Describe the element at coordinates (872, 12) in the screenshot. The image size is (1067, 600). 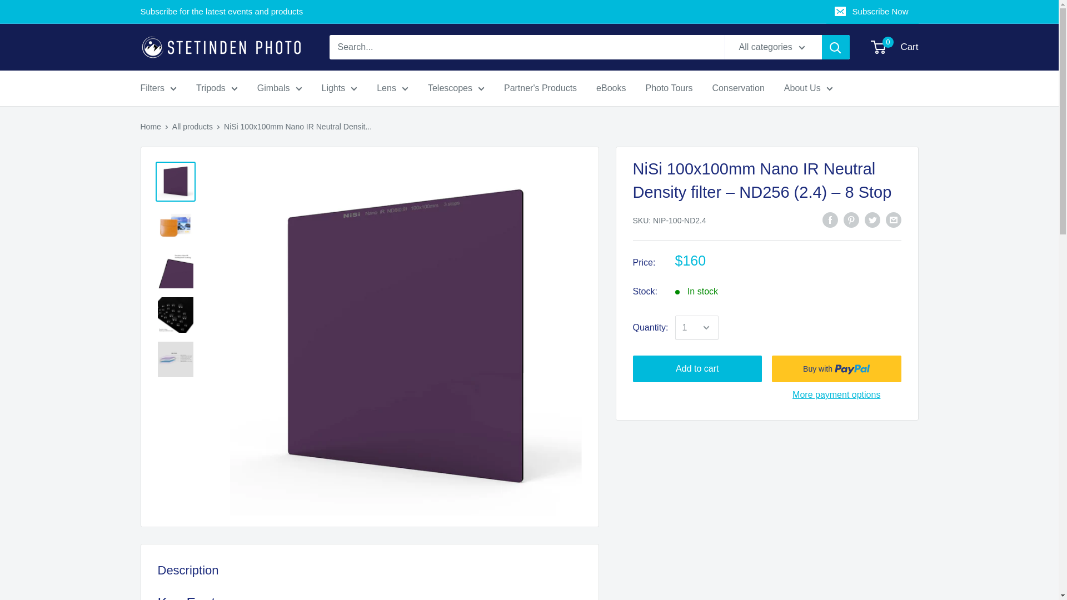
I see `Subscribe Now` at that location.